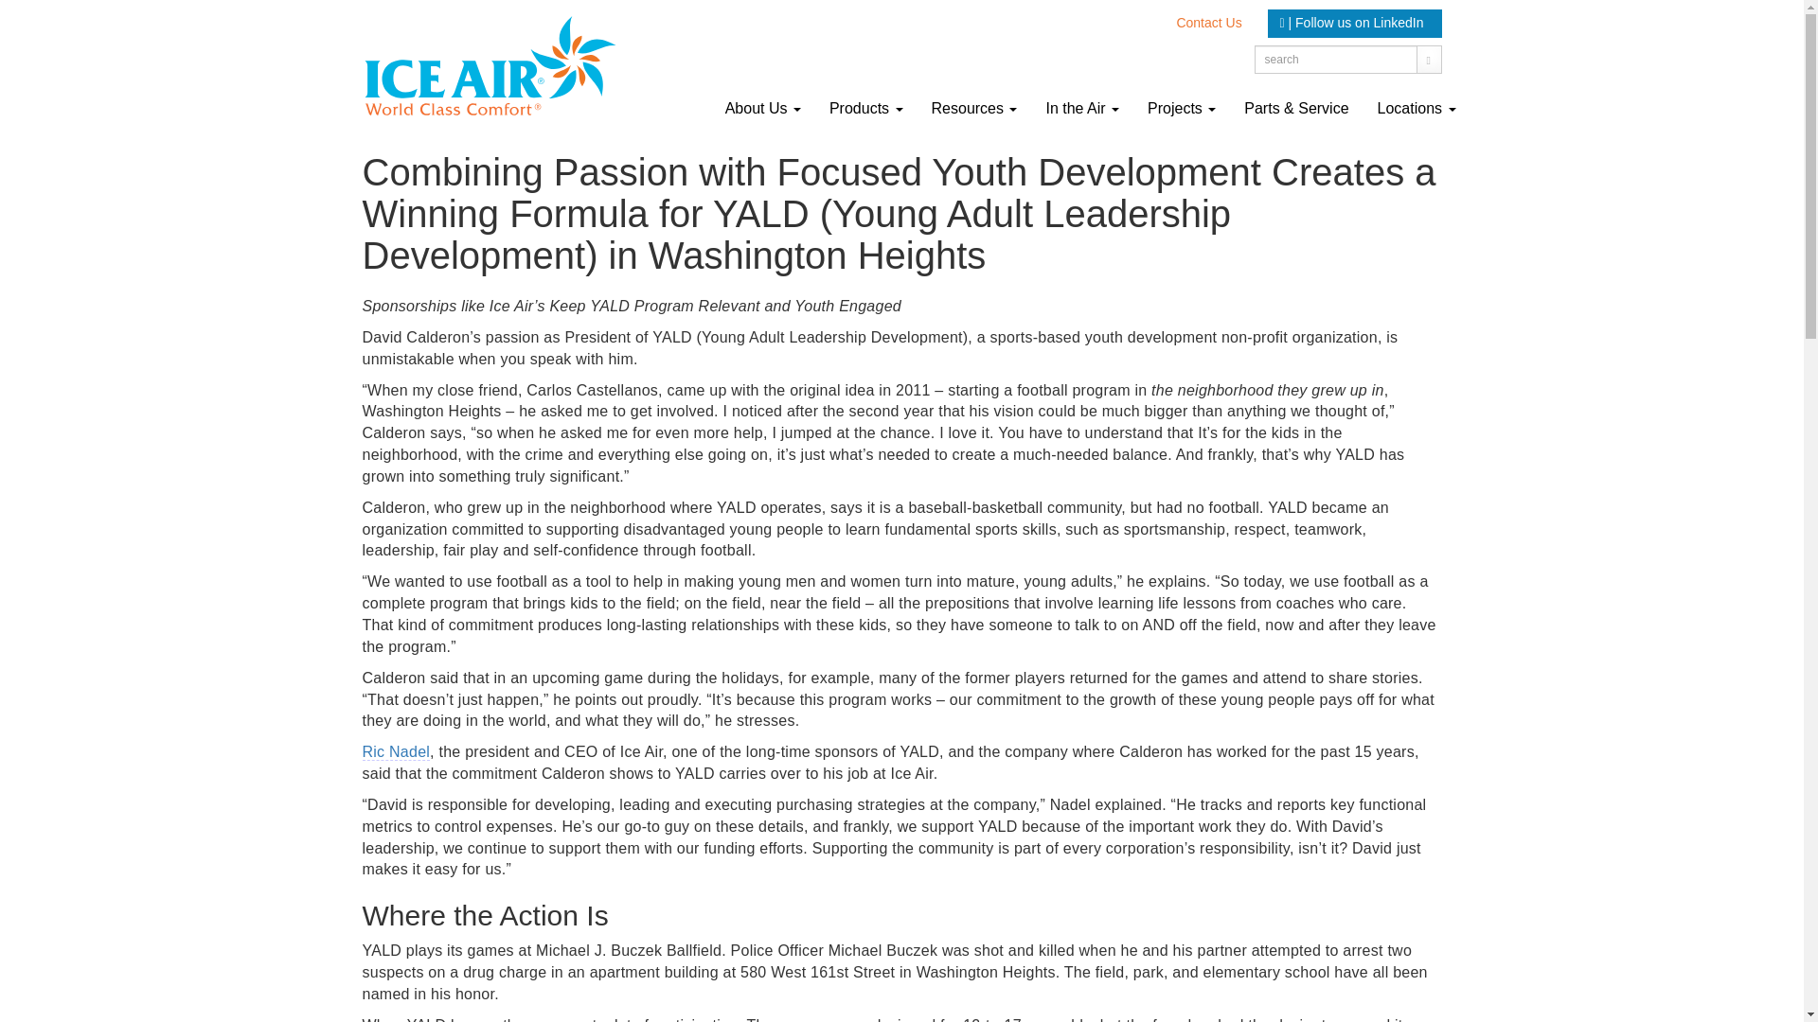 The image size is (1818, 1022). I want to click on In the Air, so click(1081, 108).